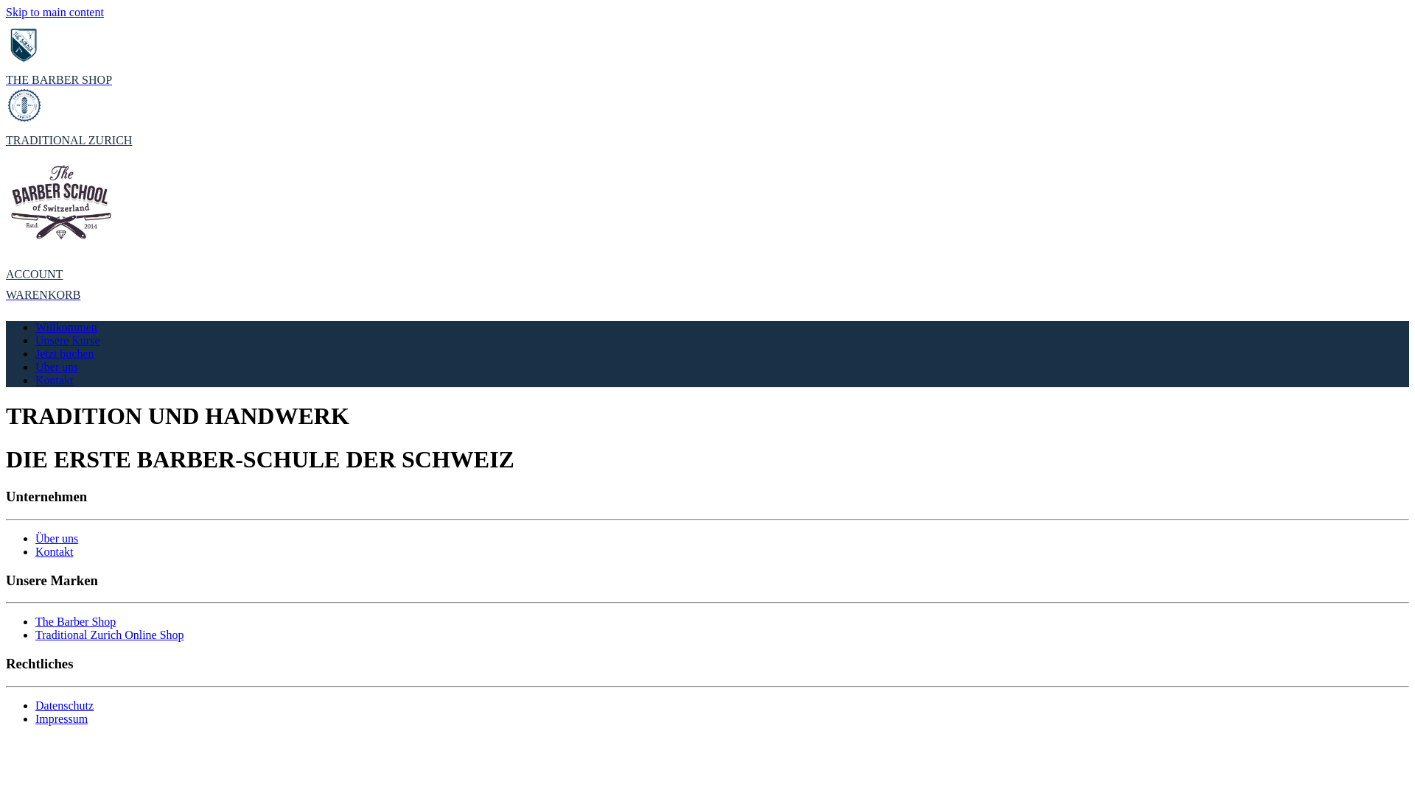 This screenshot has height=795, width=1415. I want to click on Kontakt, so click(55, 552).